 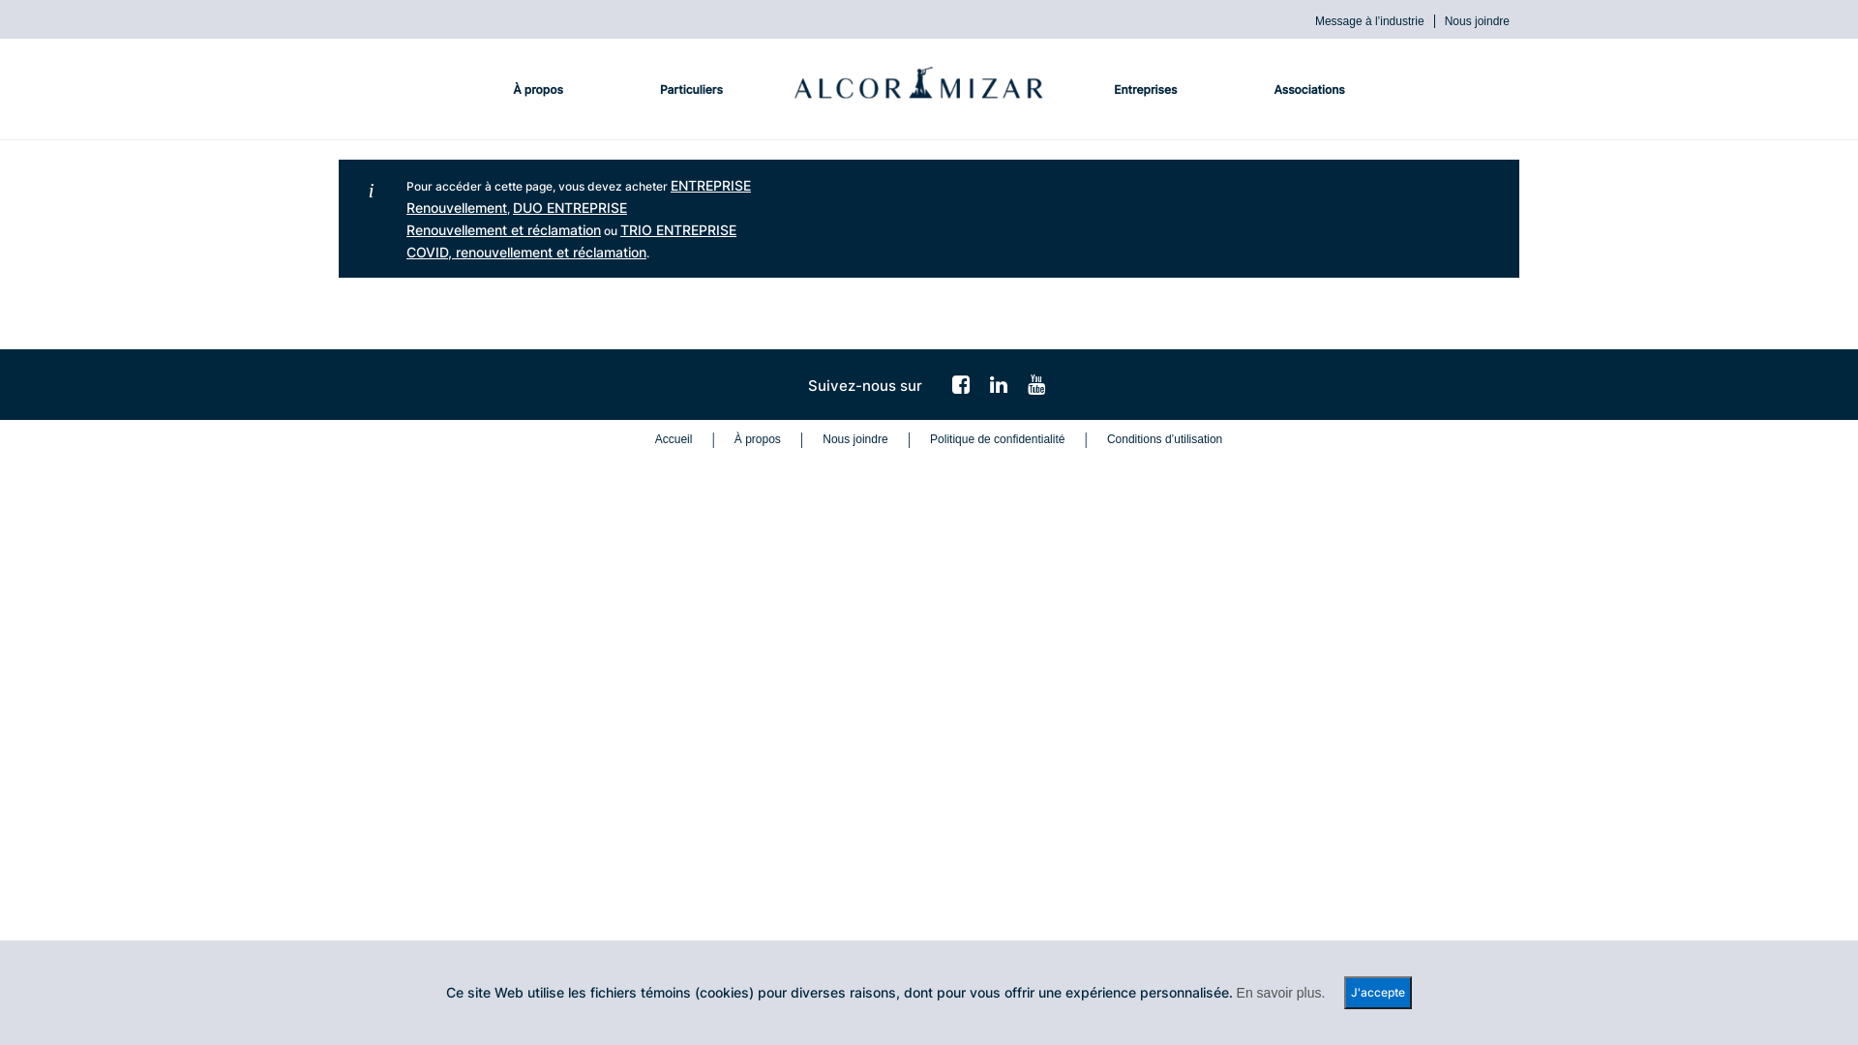 What do you see at coordinates (844, 439) in the screenshot?
I see `Nous joindre` at bounding box center [844, 439].